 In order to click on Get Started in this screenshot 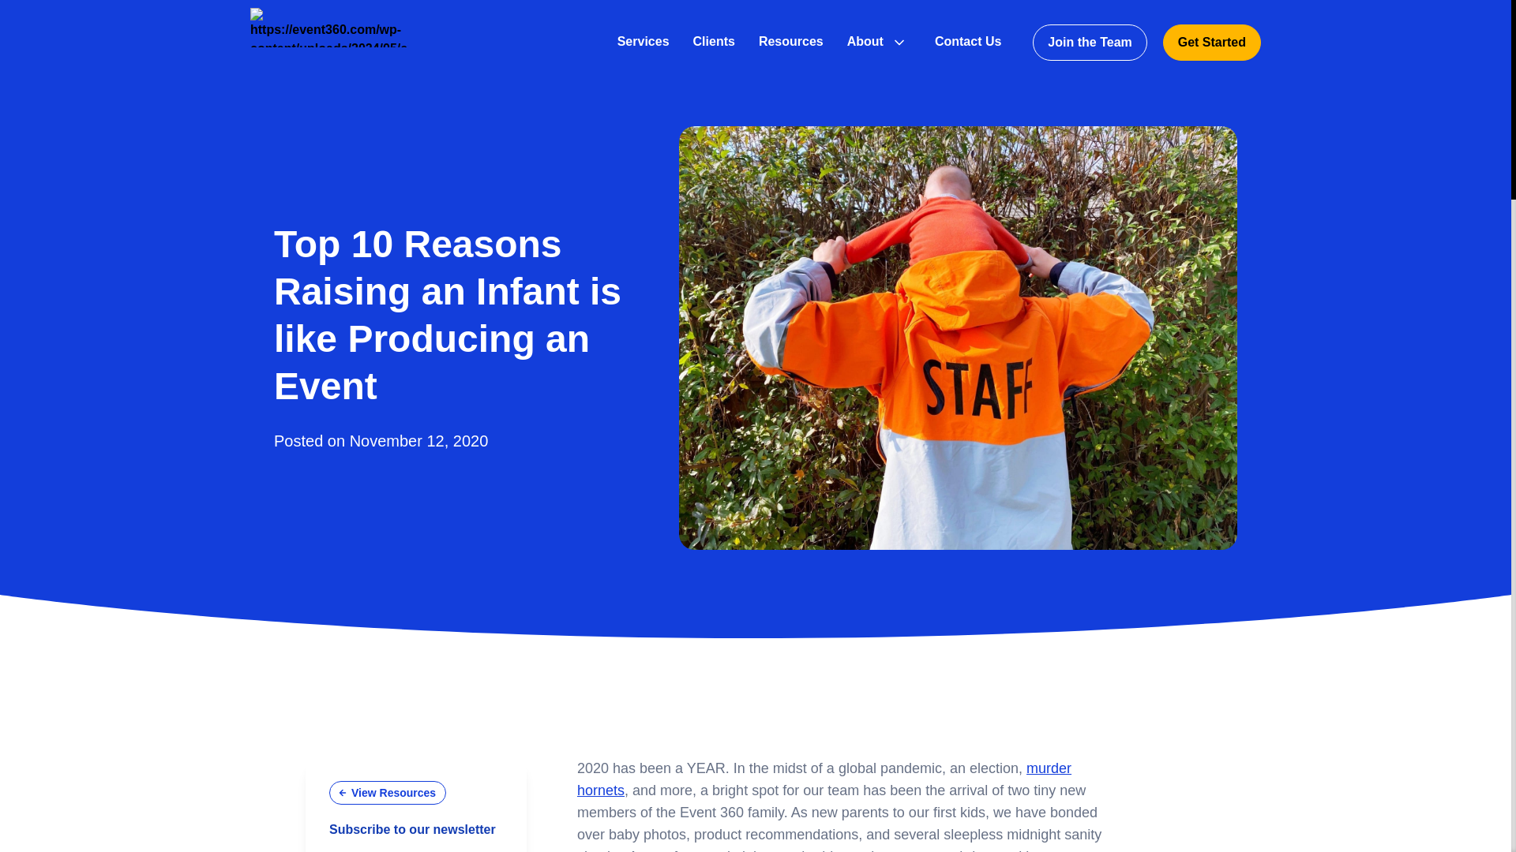, I will do `click(1211, 43)`.